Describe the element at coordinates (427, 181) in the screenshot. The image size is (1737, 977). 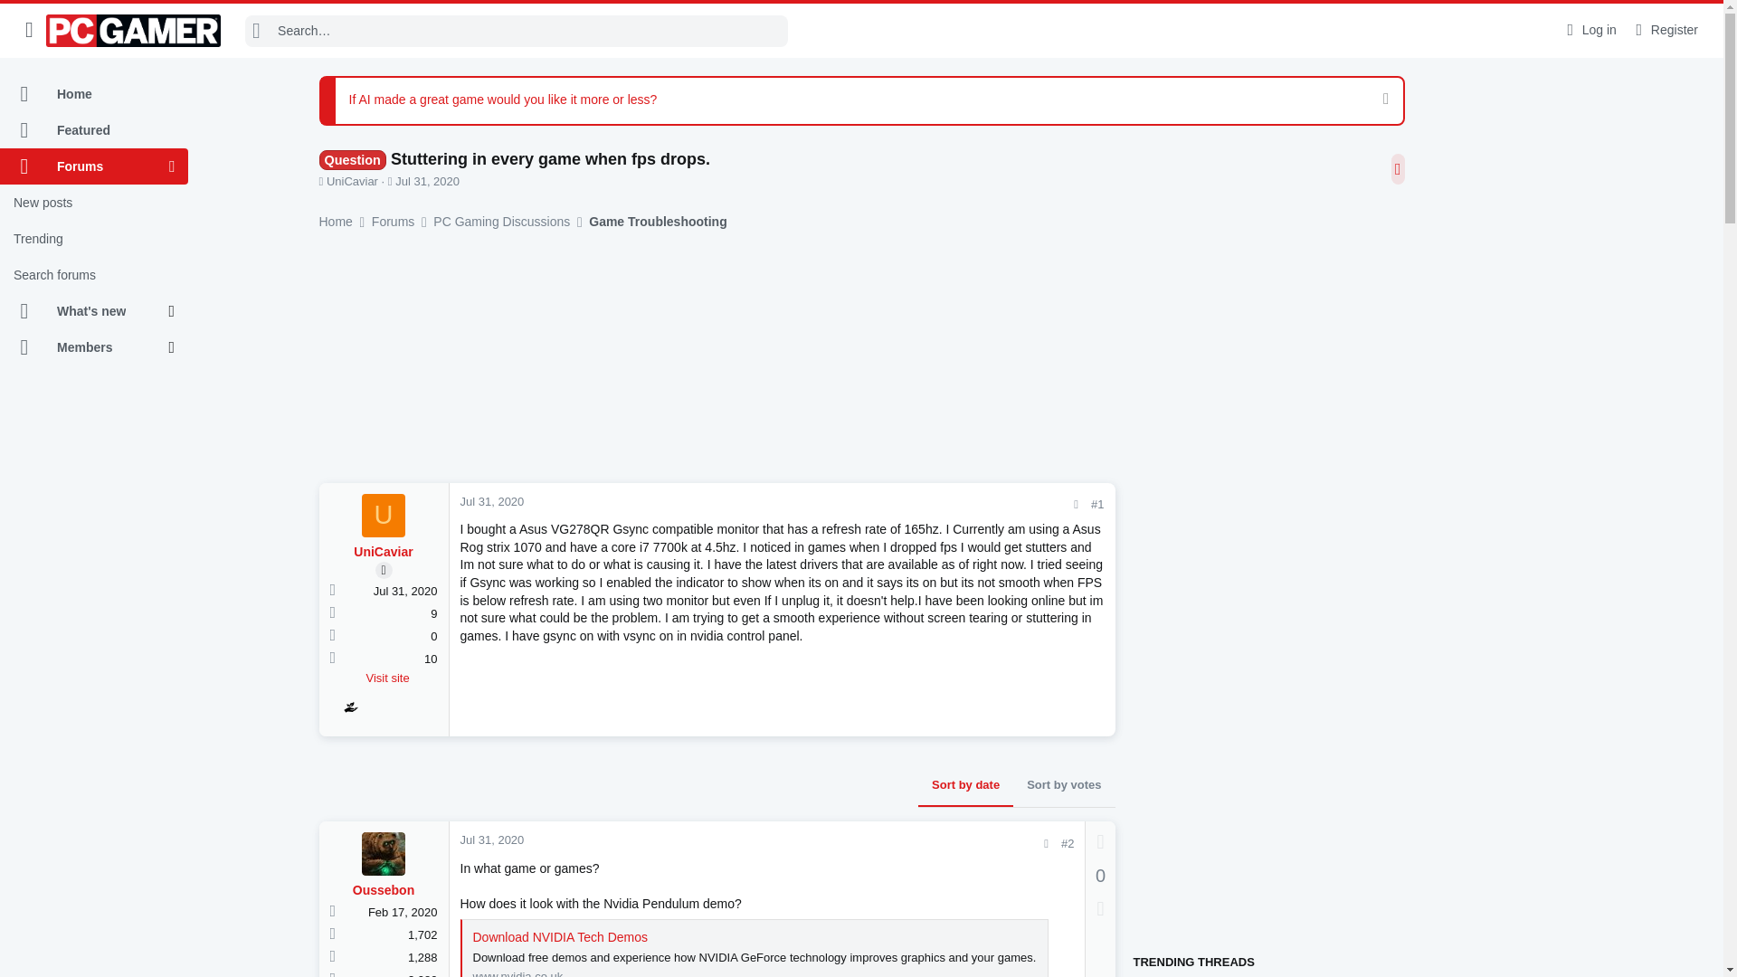
I see `Jul 31, 2020 at 7:08 PM` at that location.